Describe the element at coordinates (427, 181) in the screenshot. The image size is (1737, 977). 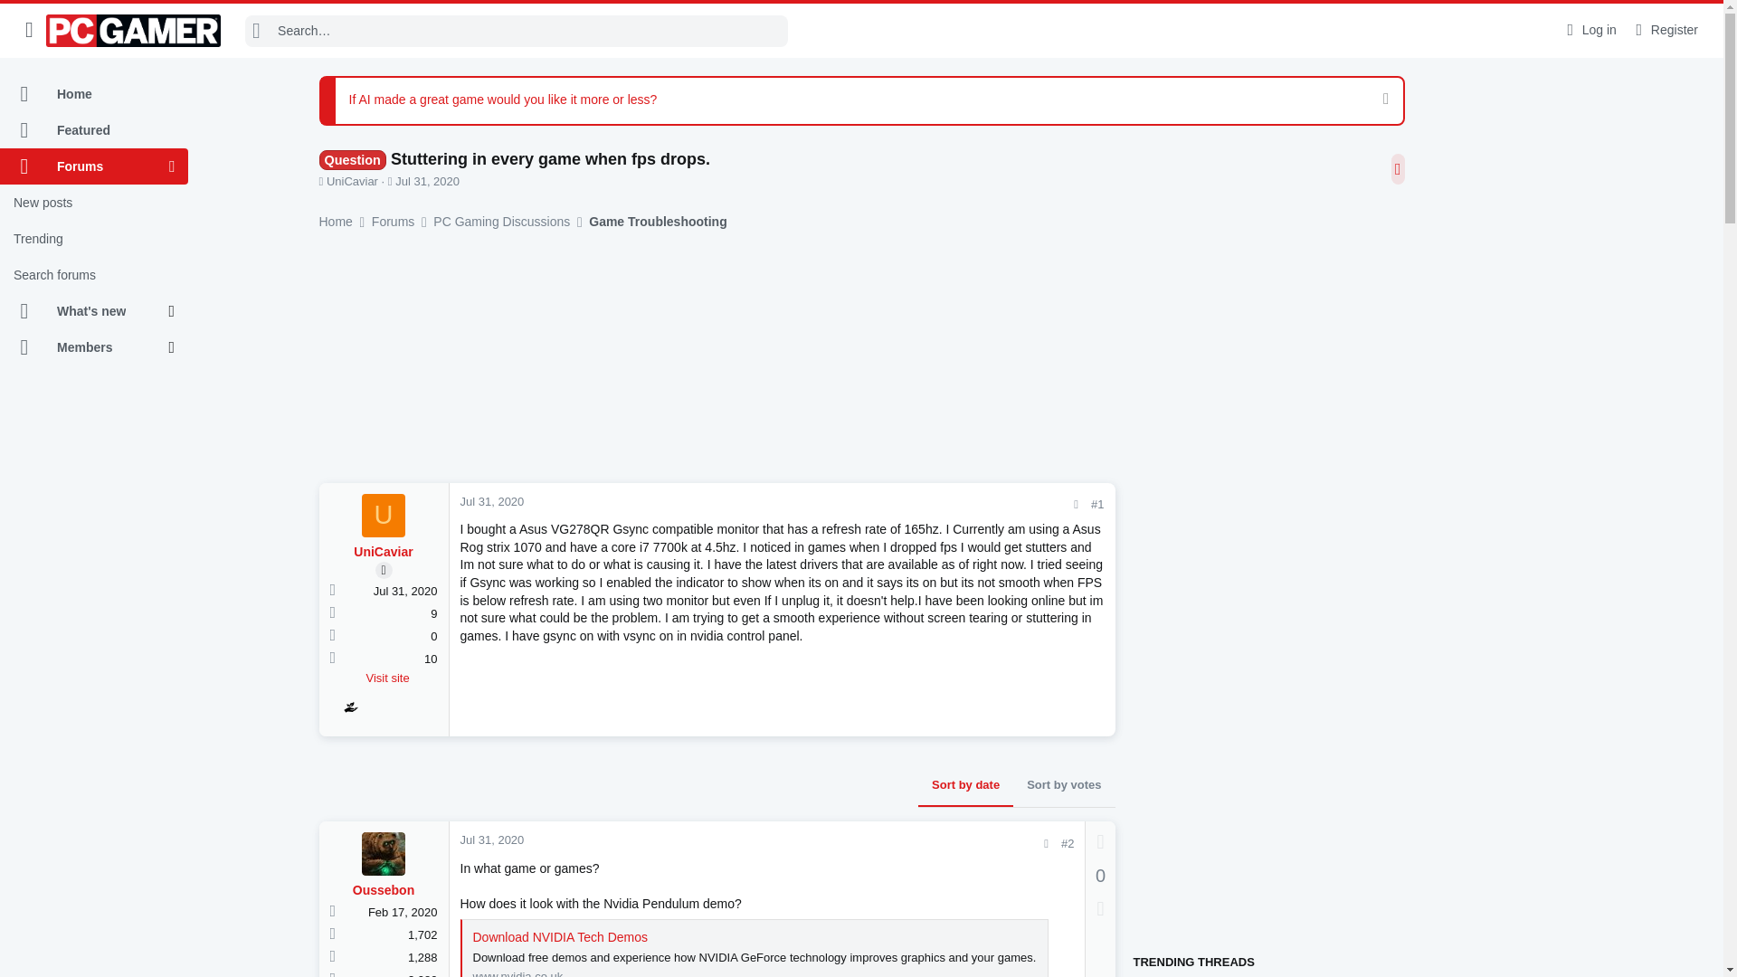
I see `Jul 31, 2020 at 7:08 PM` at that location.